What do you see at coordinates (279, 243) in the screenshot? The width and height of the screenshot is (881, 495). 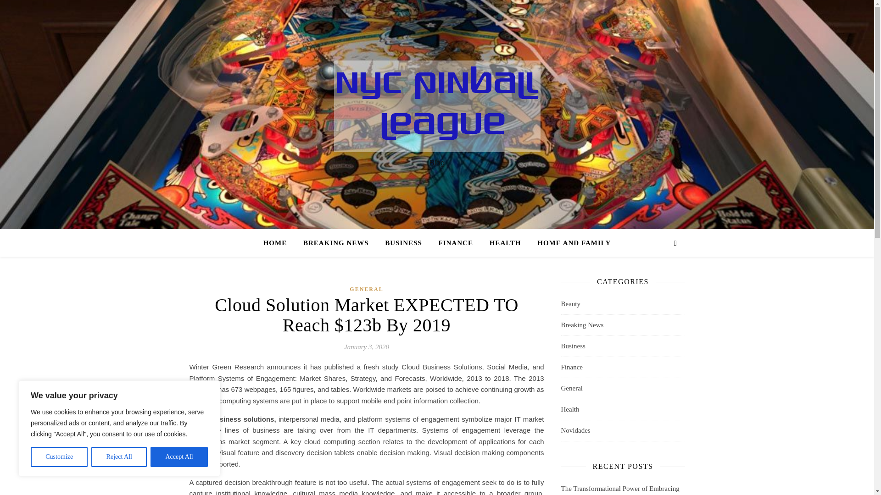 I see `HOME` at bounding box center [279, 243].